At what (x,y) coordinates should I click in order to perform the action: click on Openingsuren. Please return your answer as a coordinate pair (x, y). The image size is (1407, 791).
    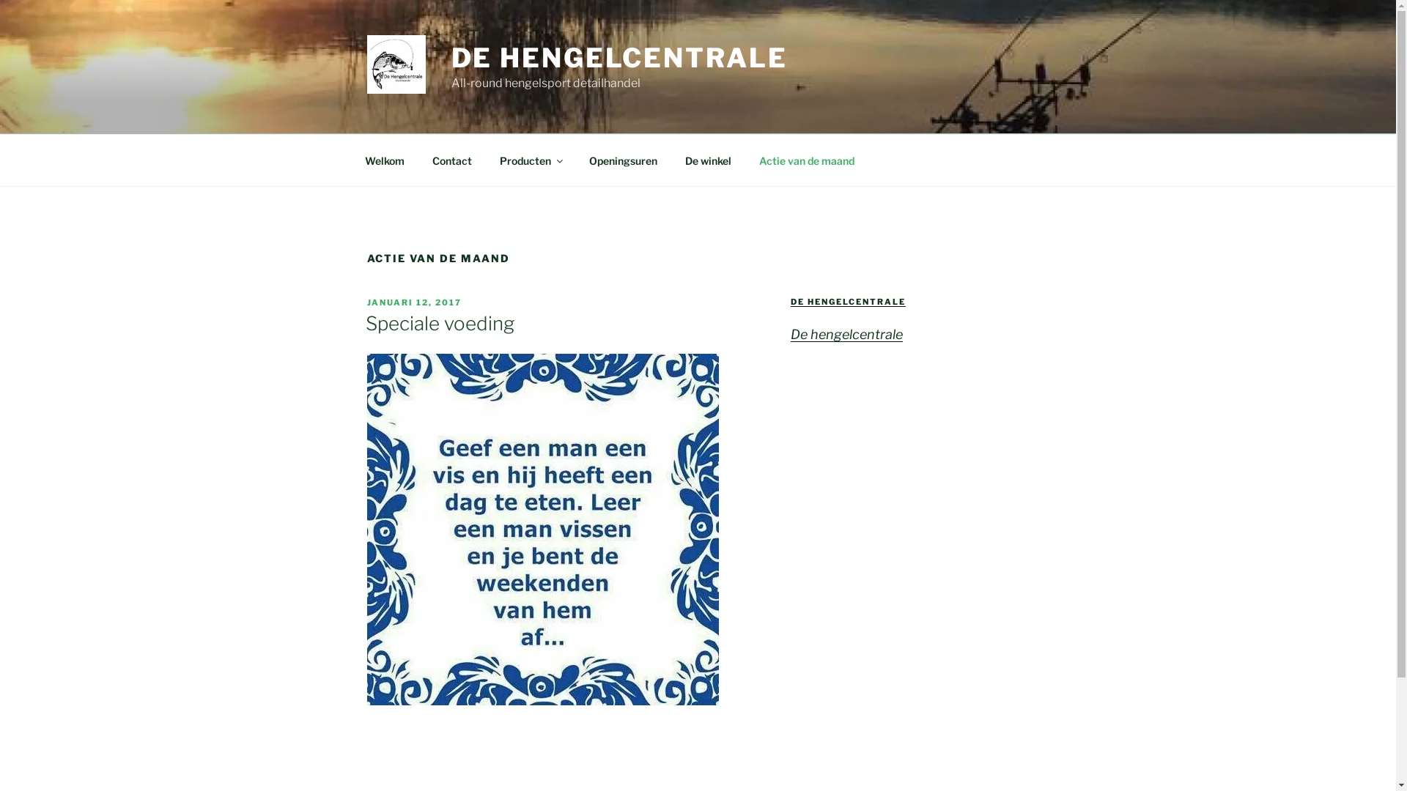
    Looking at the image, I should click on (623, 160).